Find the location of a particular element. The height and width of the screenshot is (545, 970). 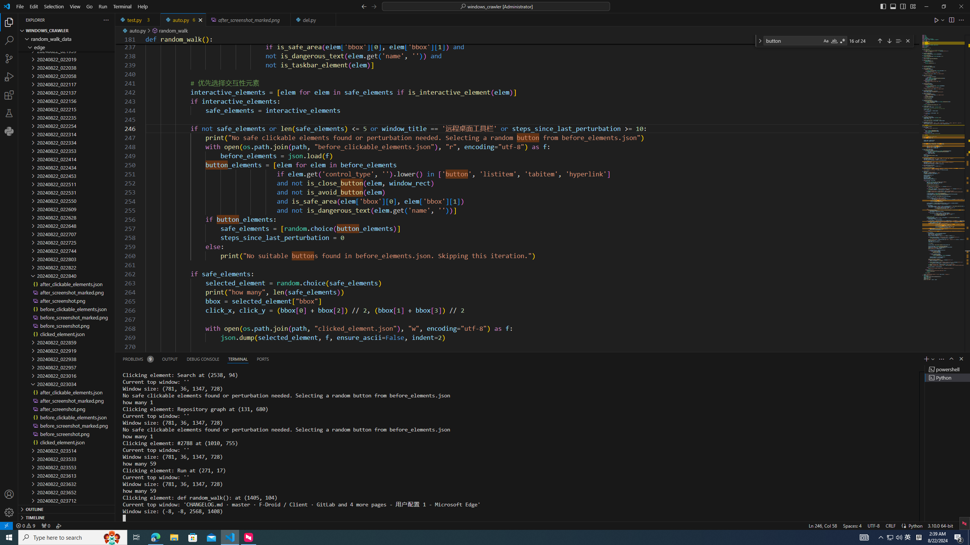

Testing is located at coordinates (9, 113).